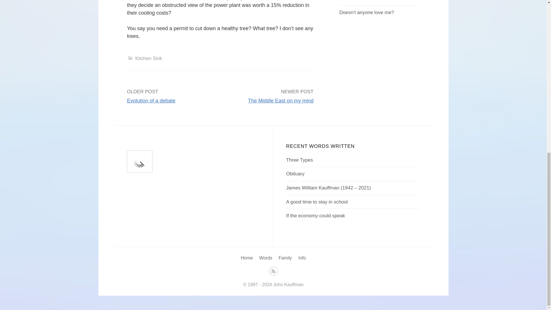  Describe the element at coordinates (295, 174) in the screenshot. I see `Obituary` at that location.